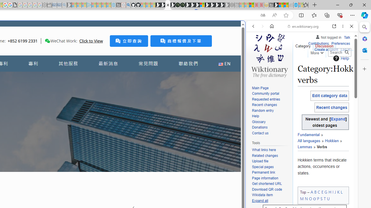 The image size is (371, 208). Describe the element at coordinates (326, 49) in the screenshot. I see `Create account` at that location.